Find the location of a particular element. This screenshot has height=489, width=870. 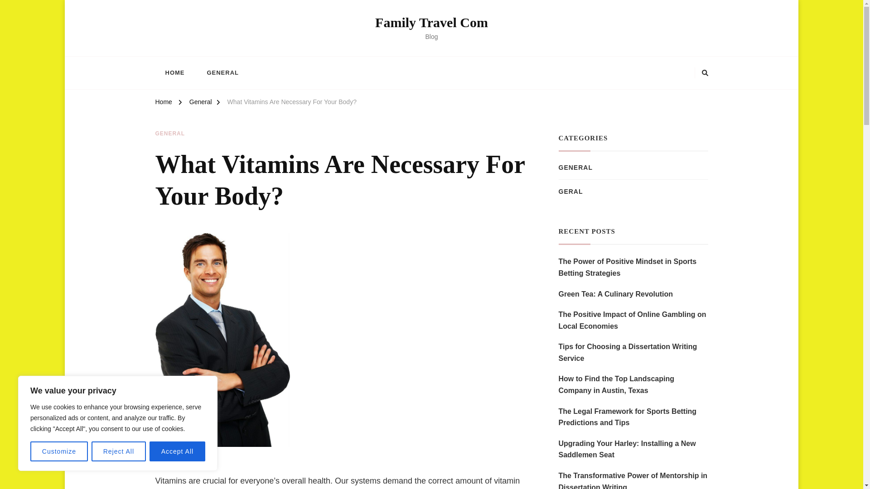

Customize is located at coordinates (59, 451).